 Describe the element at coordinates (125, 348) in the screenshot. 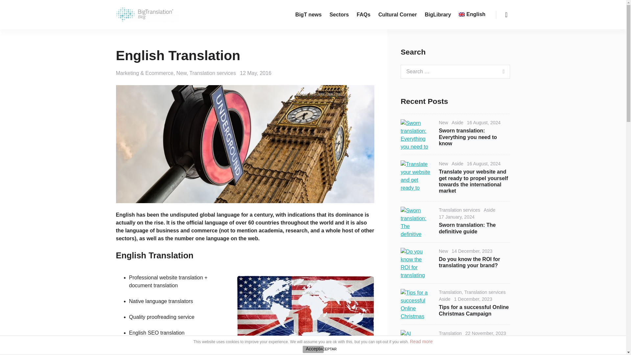

I see `English` at that location.